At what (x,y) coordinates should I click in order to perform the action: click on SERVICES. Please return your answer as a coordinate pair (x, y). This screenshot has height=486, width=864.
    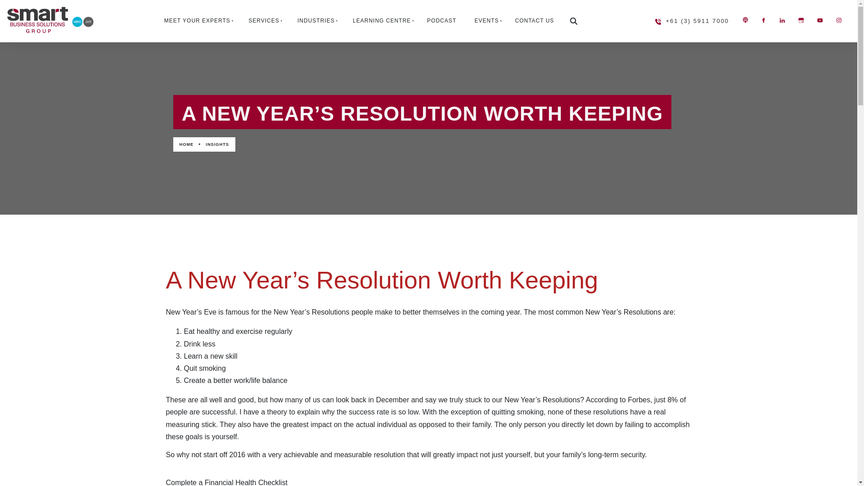
    Looking at the image, I should click on (263, 21).